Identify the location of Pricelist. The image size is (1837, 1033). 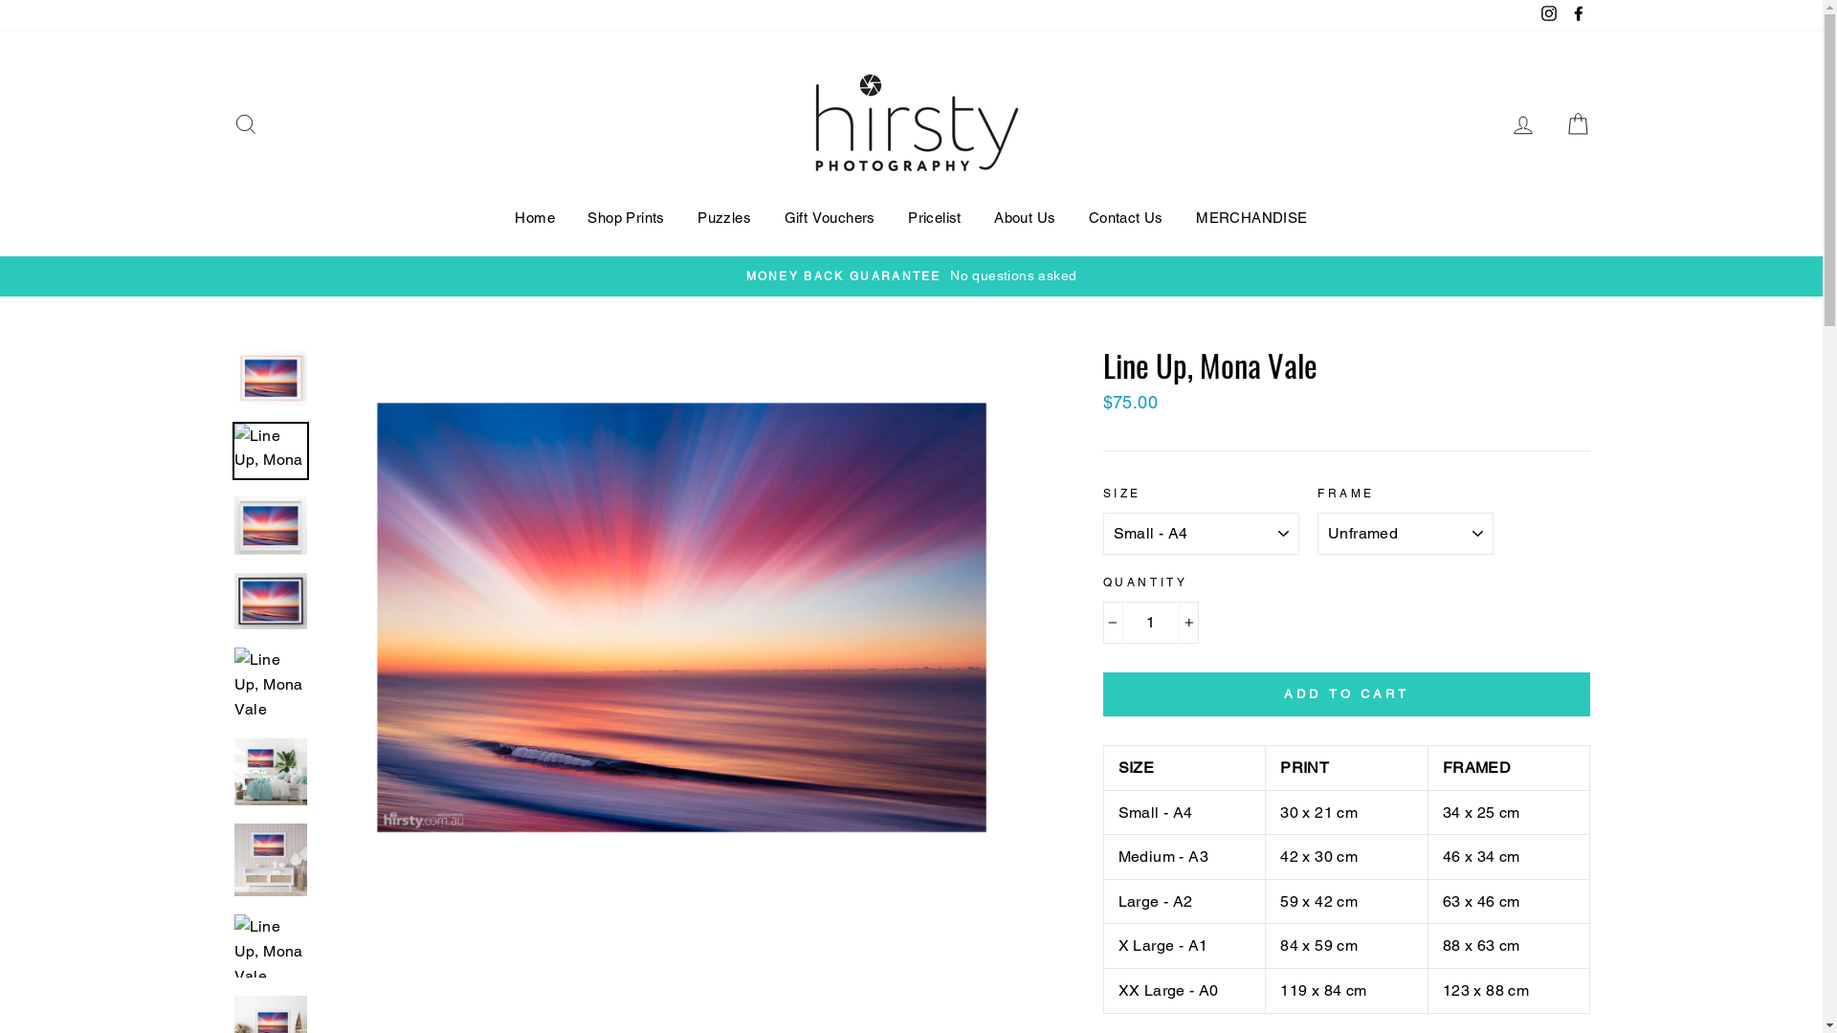
(935, 218).